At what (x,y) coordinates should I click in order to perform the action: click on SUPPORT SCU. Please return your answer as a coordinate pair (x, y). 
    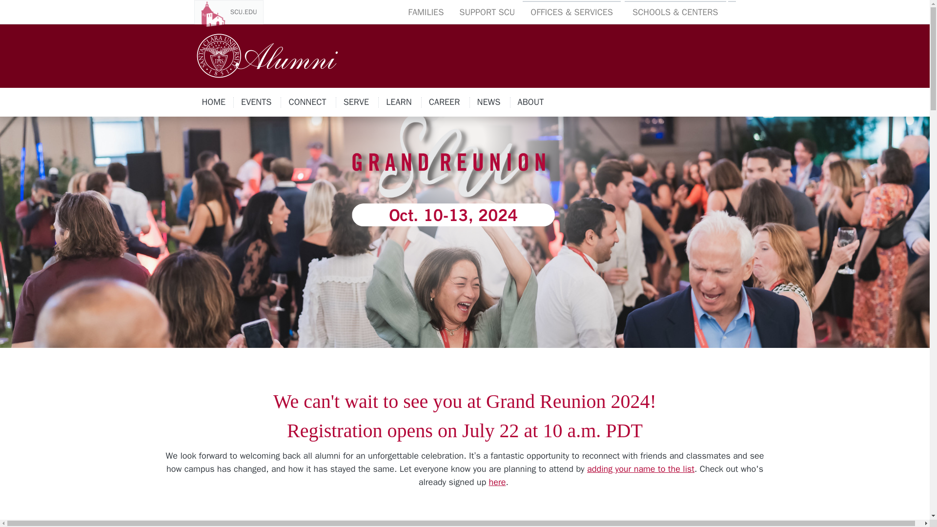
    Looking at the image, I should click on (214, 102).